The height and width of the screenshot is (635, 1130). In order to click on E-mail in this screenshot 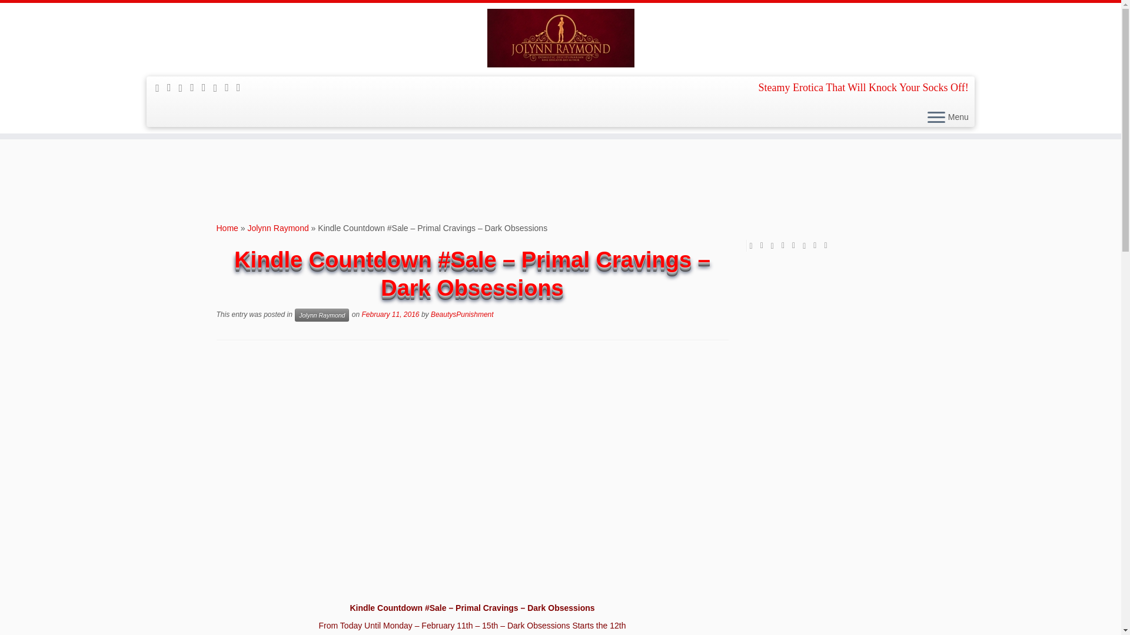, I will do `click(173, 87)`.